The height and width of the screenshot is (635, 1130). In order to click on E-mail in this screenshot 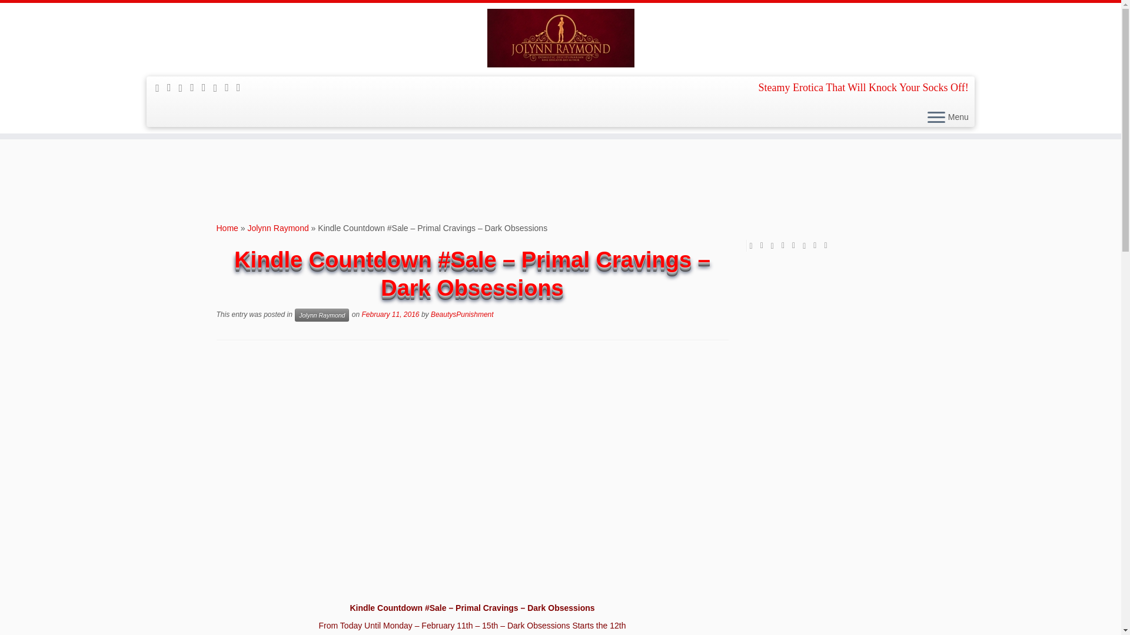, I will do `click(173, 87)`.